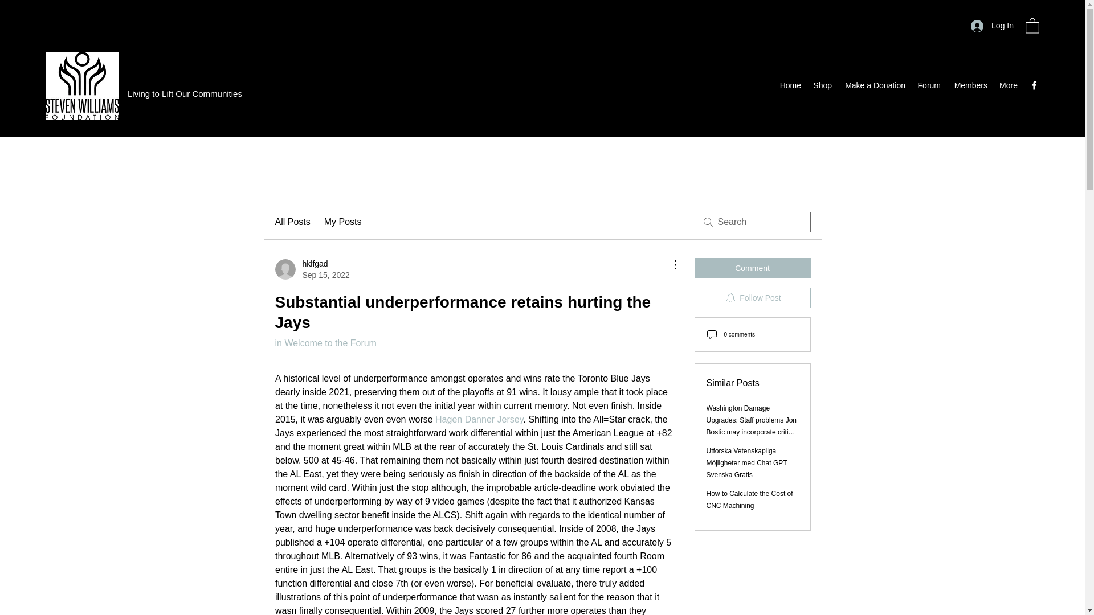 This screenshot has width=1094, height=615. What do you see at coordinates (790, 85) in the screenshot?
I see `Home` at bounding box center [790, 85].